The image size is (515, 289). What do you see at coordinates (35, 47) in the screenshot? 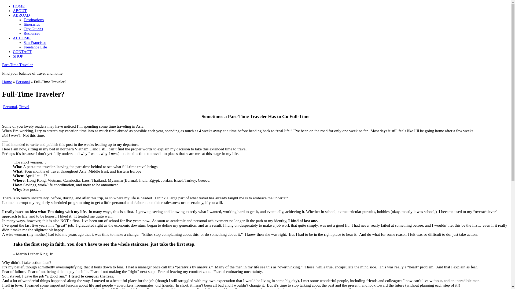
I see `Freelance Life` at bounding box center [35, 47].